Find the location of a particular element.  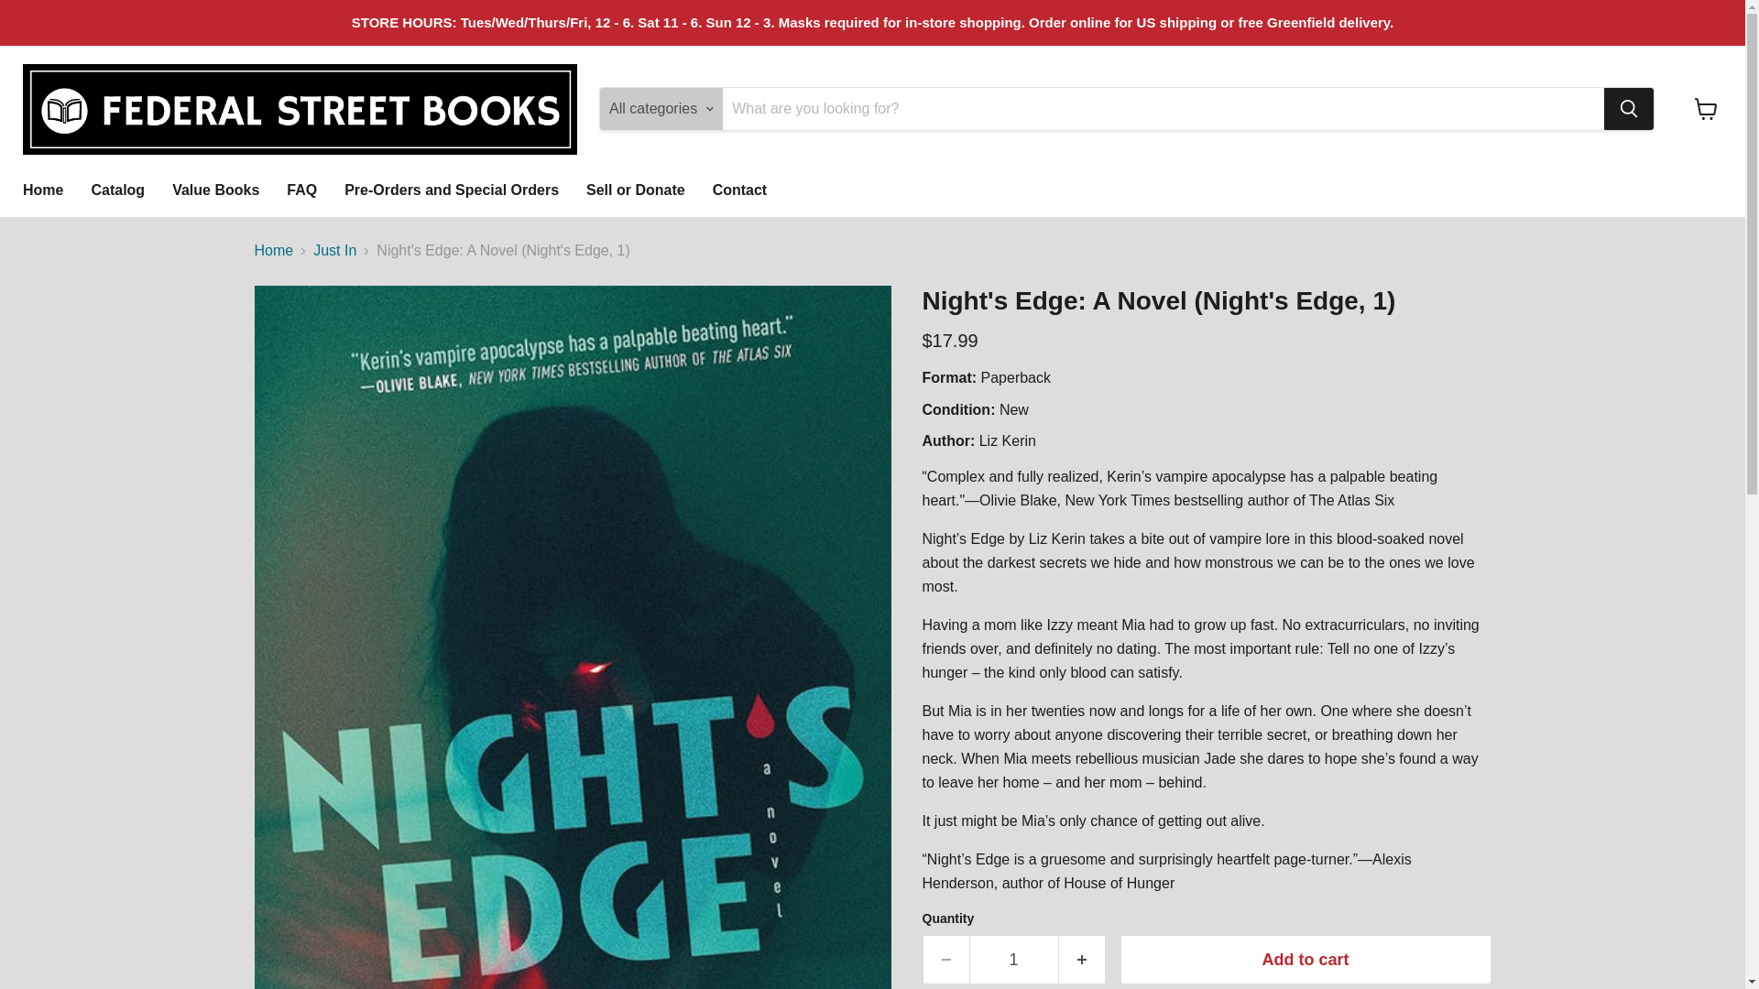

Contact is located at coordinates (739, 190).